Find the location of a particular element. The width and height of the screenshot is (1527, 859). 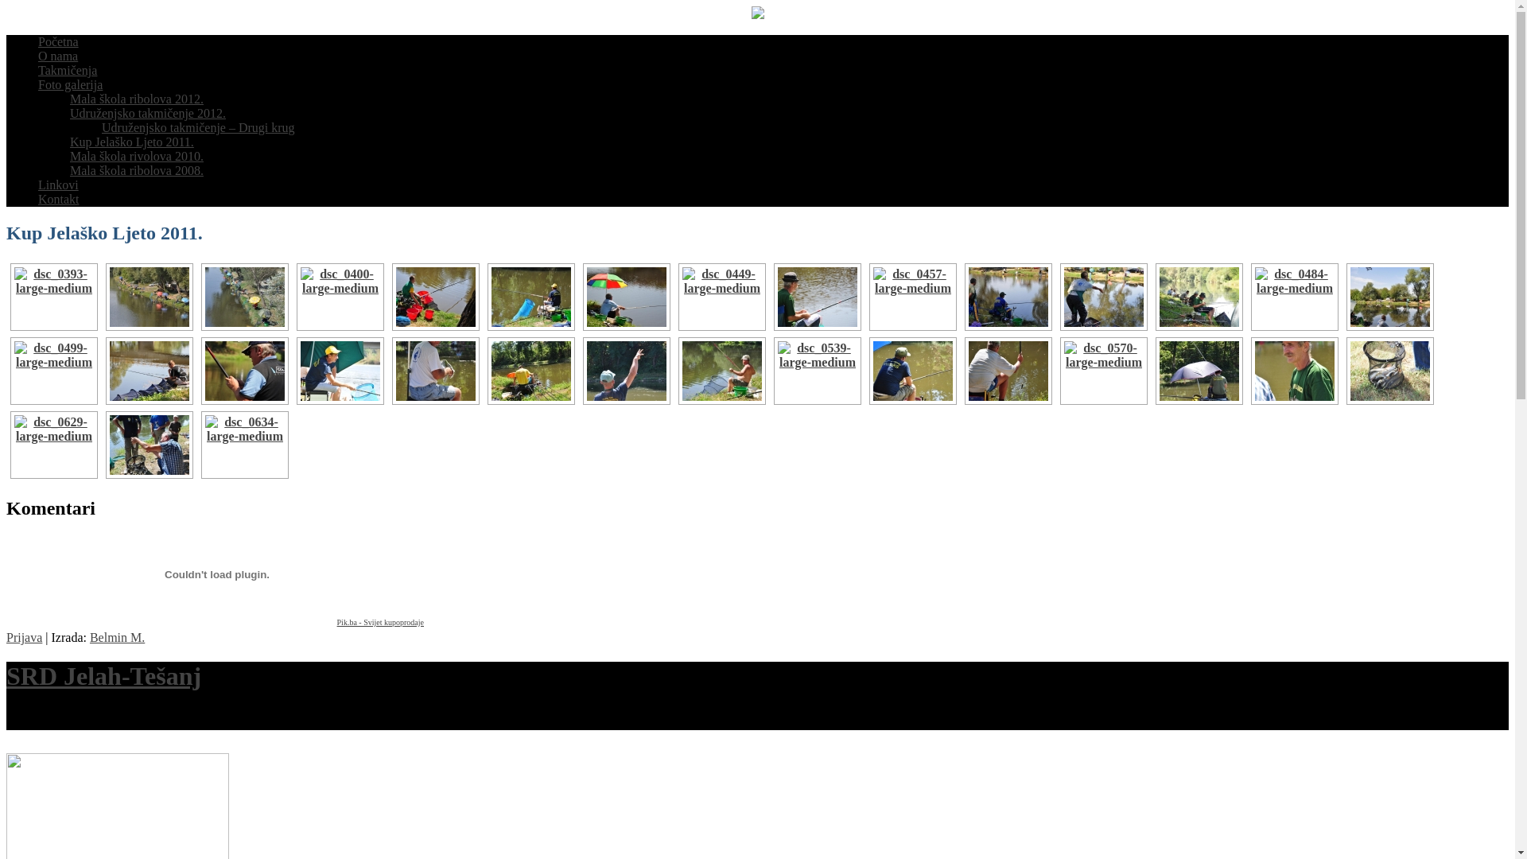

dsc_0411-large-medium is located at coordinates (531, 297).